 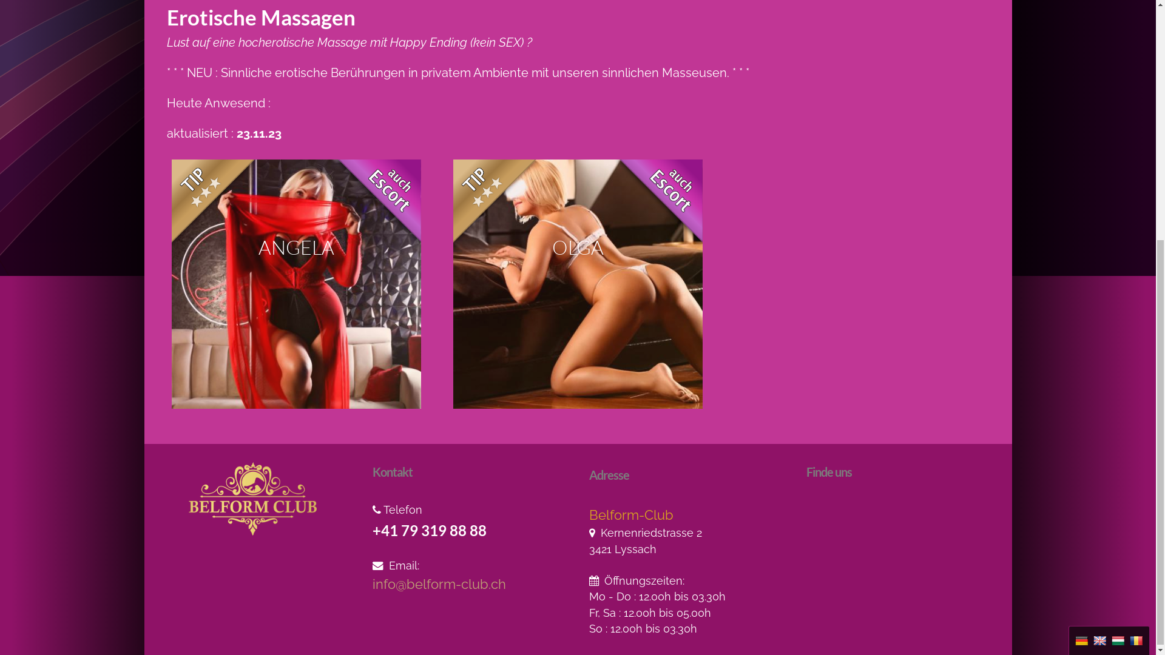 What do you see at coordinates (479, 20) in the screenshot?
I see `Abholservice
Abholservice` at bounding box center [479, 20].